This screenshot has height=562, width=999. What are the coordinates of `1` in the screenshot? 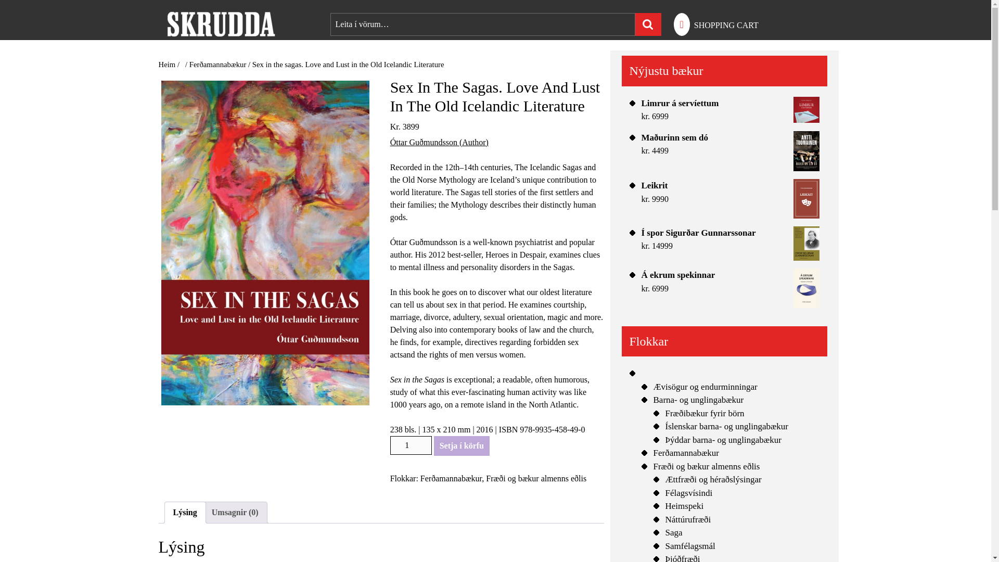 It's located at (411, 445).